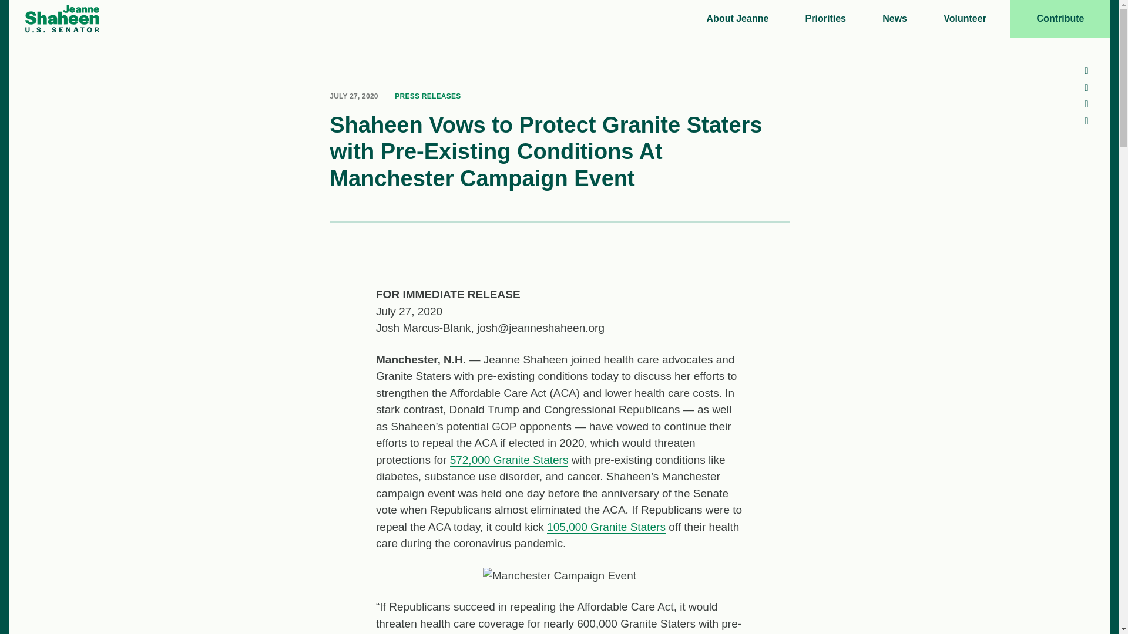 The width and height of the screenshot is (1128, 634). I want to click on Contribute, so click(1060, 19).